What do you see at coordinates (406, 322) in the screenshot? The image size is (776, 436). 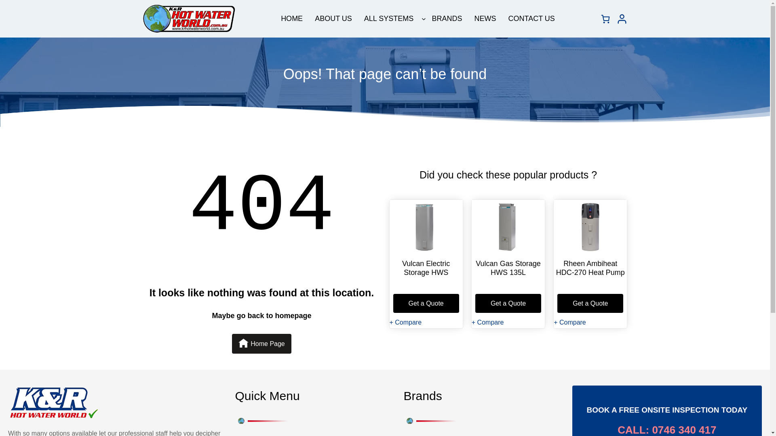 I see `+ Compare` at bounding box center [406, 322].